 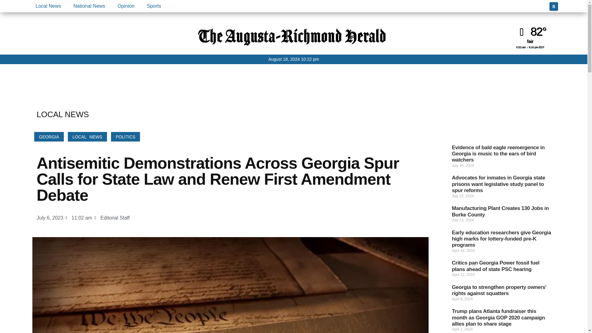 I want to click on POLITICS, so click(x=125, y=137).